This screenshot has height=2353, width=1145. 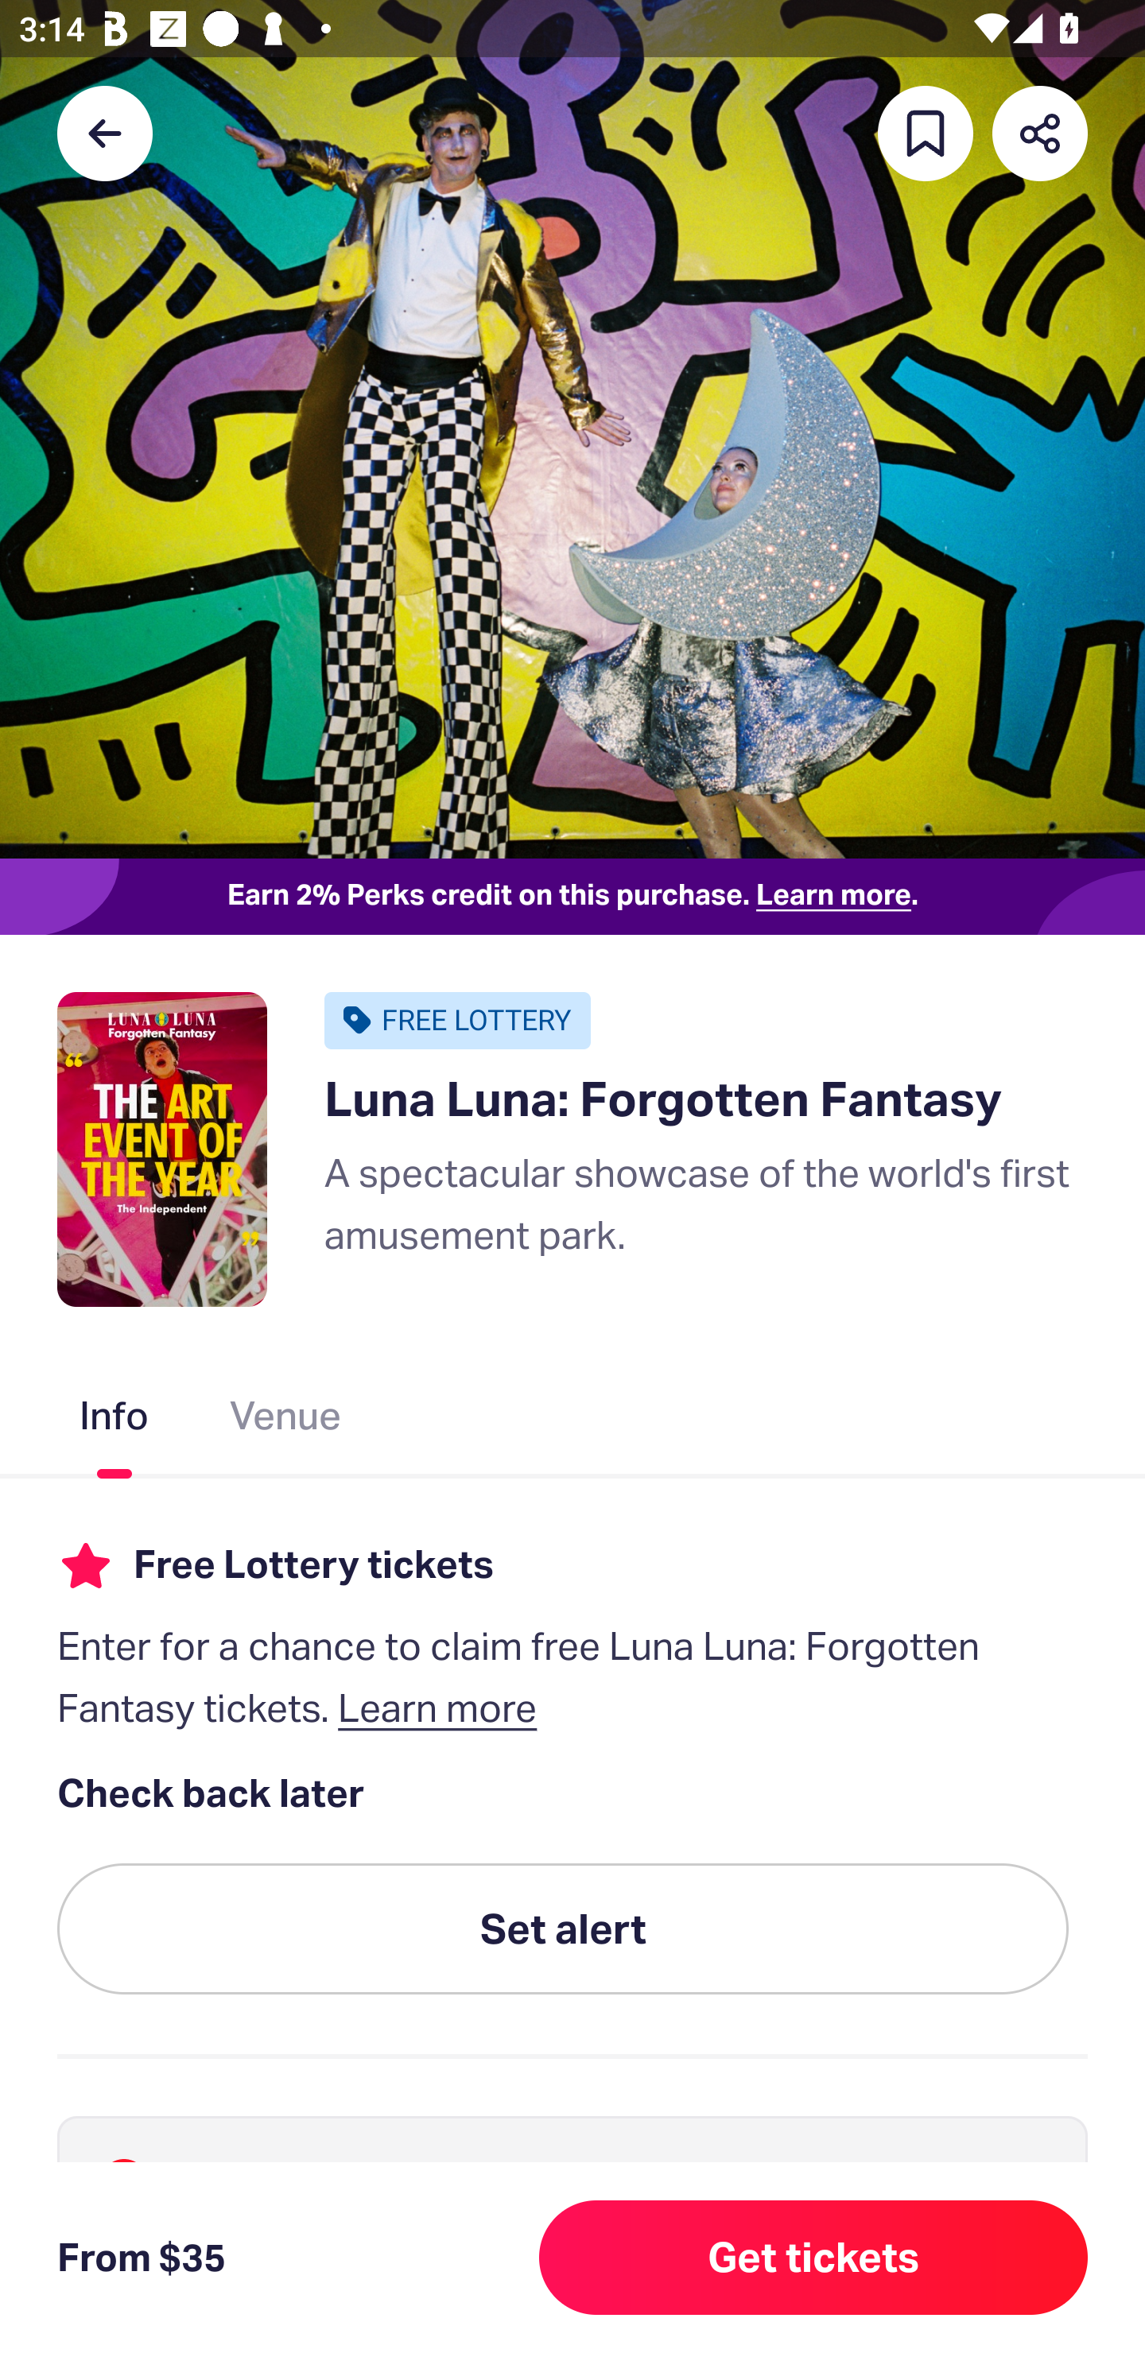 I want to click on Venue, so click(x=286, y=1421).